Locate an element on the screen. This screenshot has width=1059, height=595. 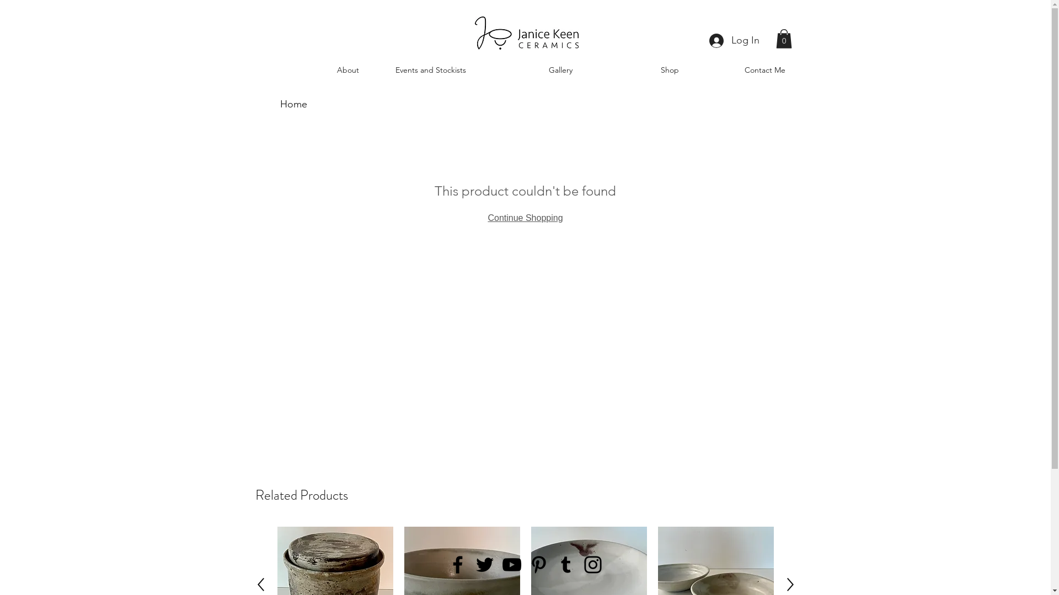
0 is located at coordinates (783, 39).